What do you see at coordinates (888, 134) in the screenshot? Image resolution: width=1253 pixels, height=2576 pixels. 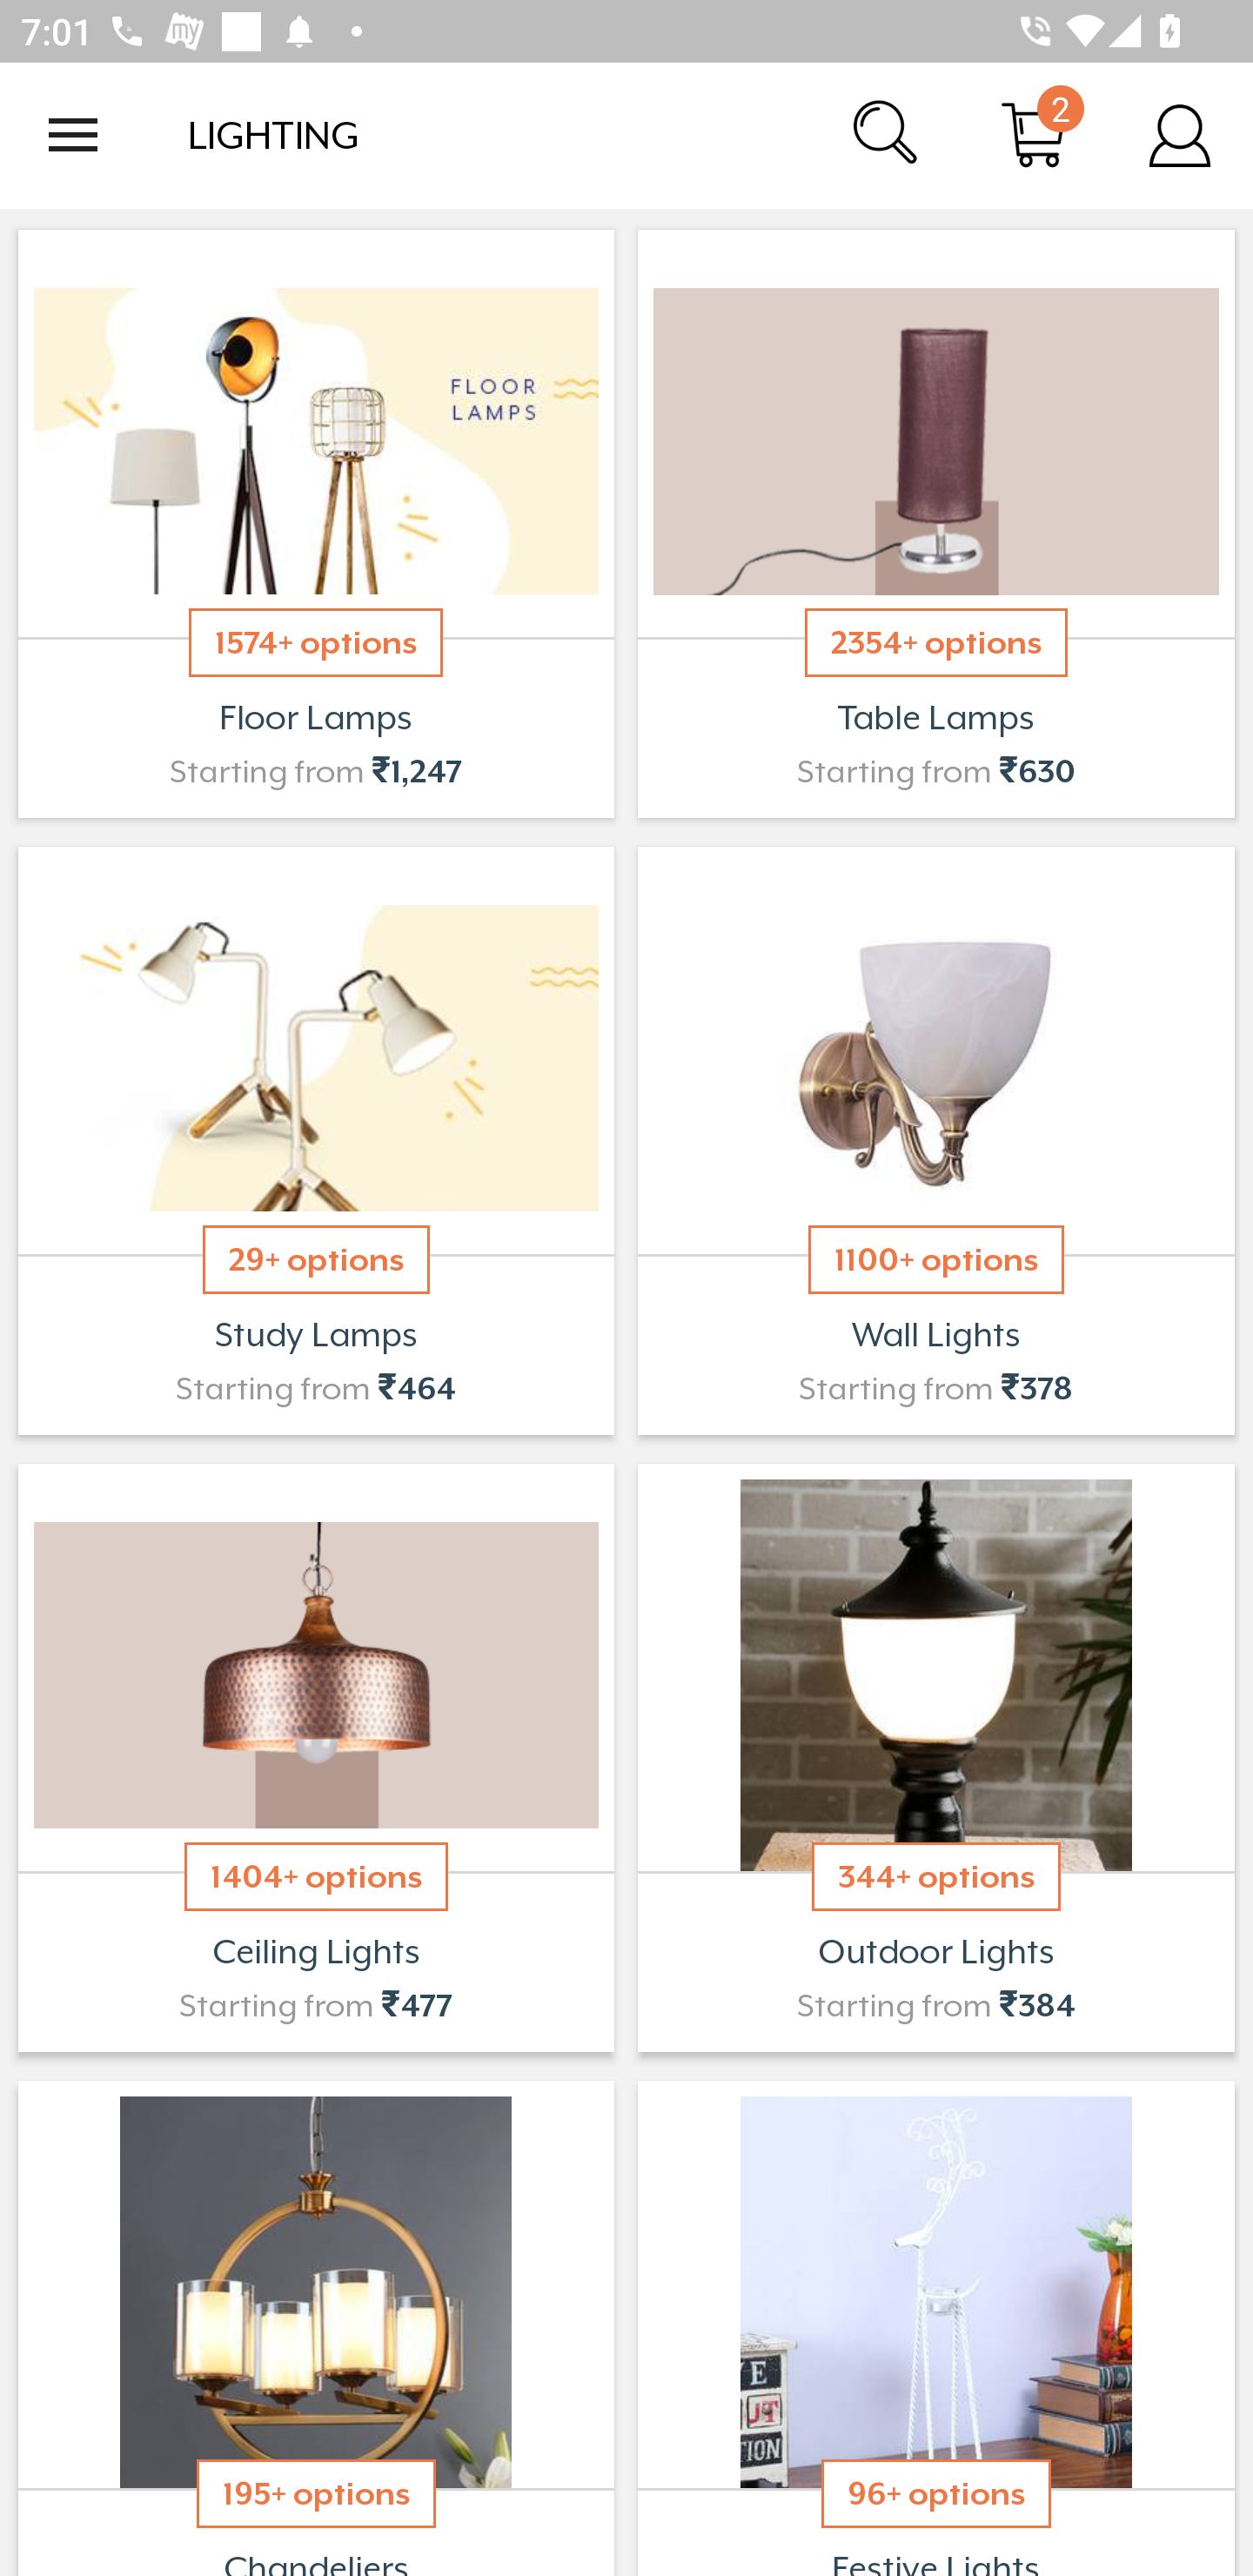 I see `Search` at bounding box center [888, 134].